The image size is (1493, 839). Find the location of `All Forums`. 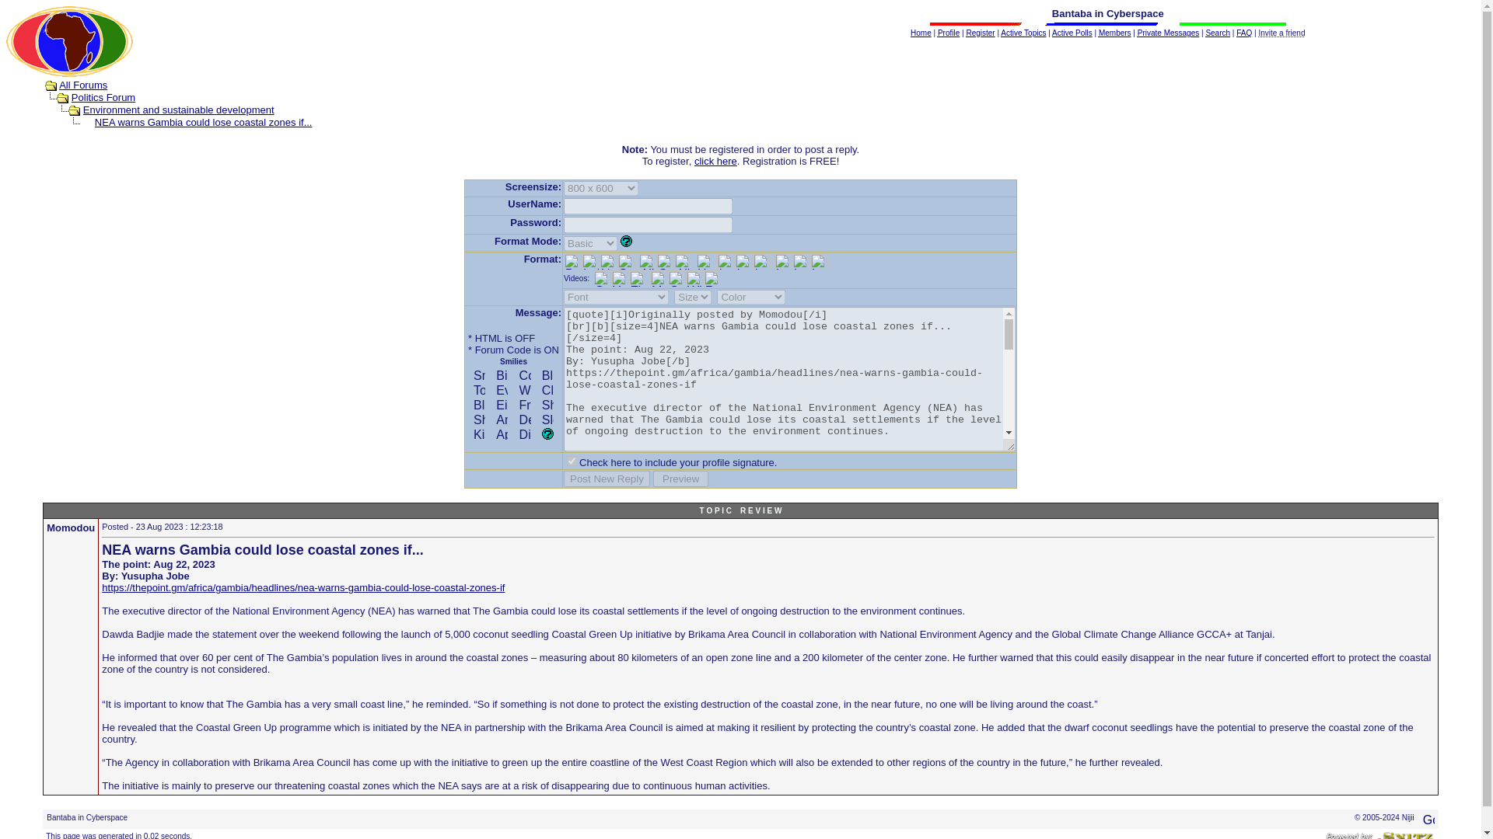

All Forums is located at coordinates (83, 84).